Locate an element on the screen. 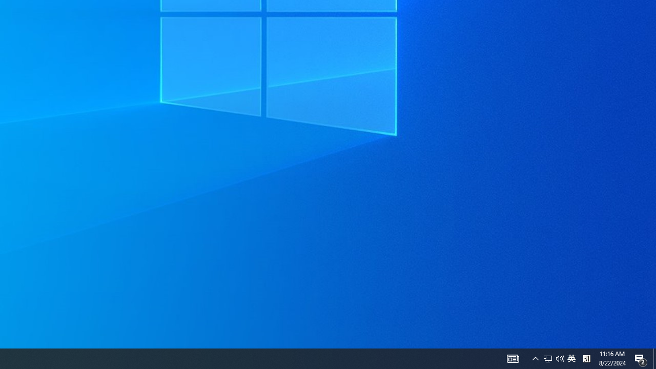 The image size is (656, 369). Show desktop is located at coordinates (641, 359).